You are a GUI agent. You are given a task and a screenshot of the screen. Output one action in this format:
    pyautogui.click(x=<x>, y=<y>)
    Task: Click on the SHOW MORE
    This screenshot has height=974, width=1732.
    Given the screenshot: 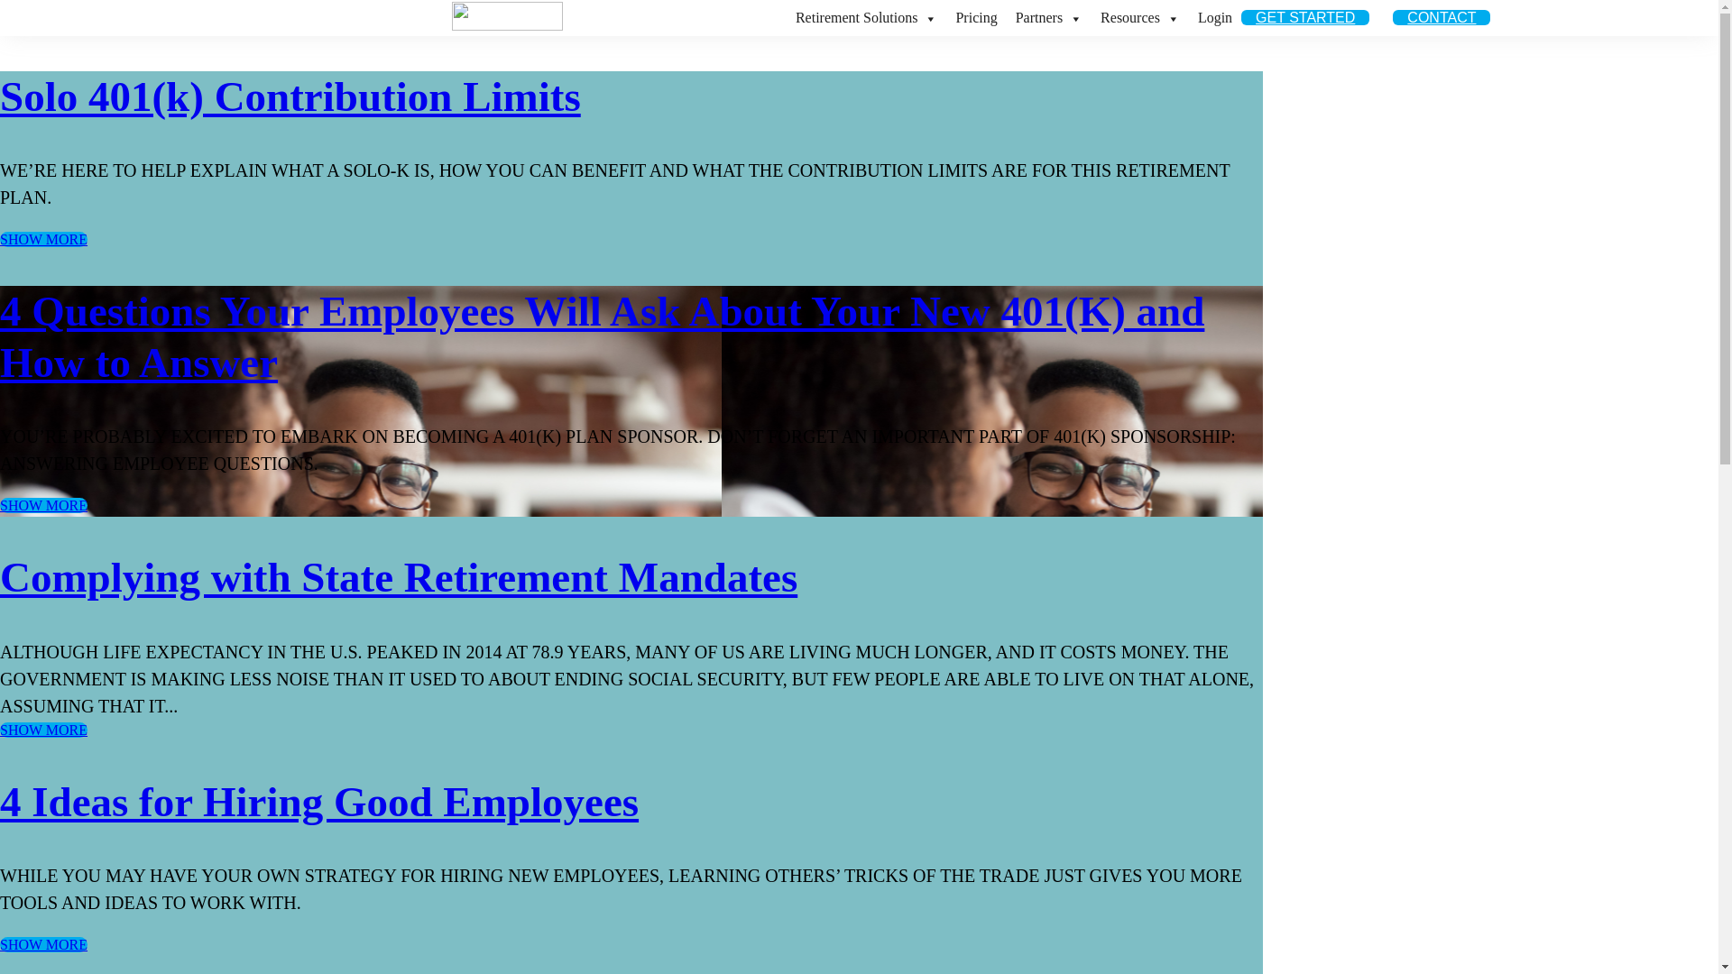 What is the action you would take?
    pyautogui.click(x=43, y=240)
    